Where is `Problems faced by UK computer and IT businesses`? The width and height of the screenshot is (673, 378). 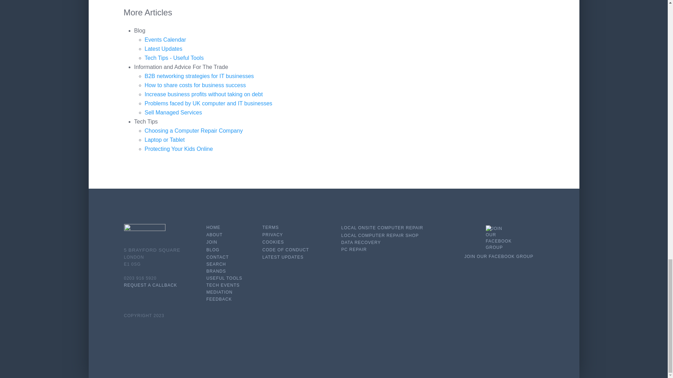 Problems faced by UK computer and IT businesses is located at coordinates (208, 103).